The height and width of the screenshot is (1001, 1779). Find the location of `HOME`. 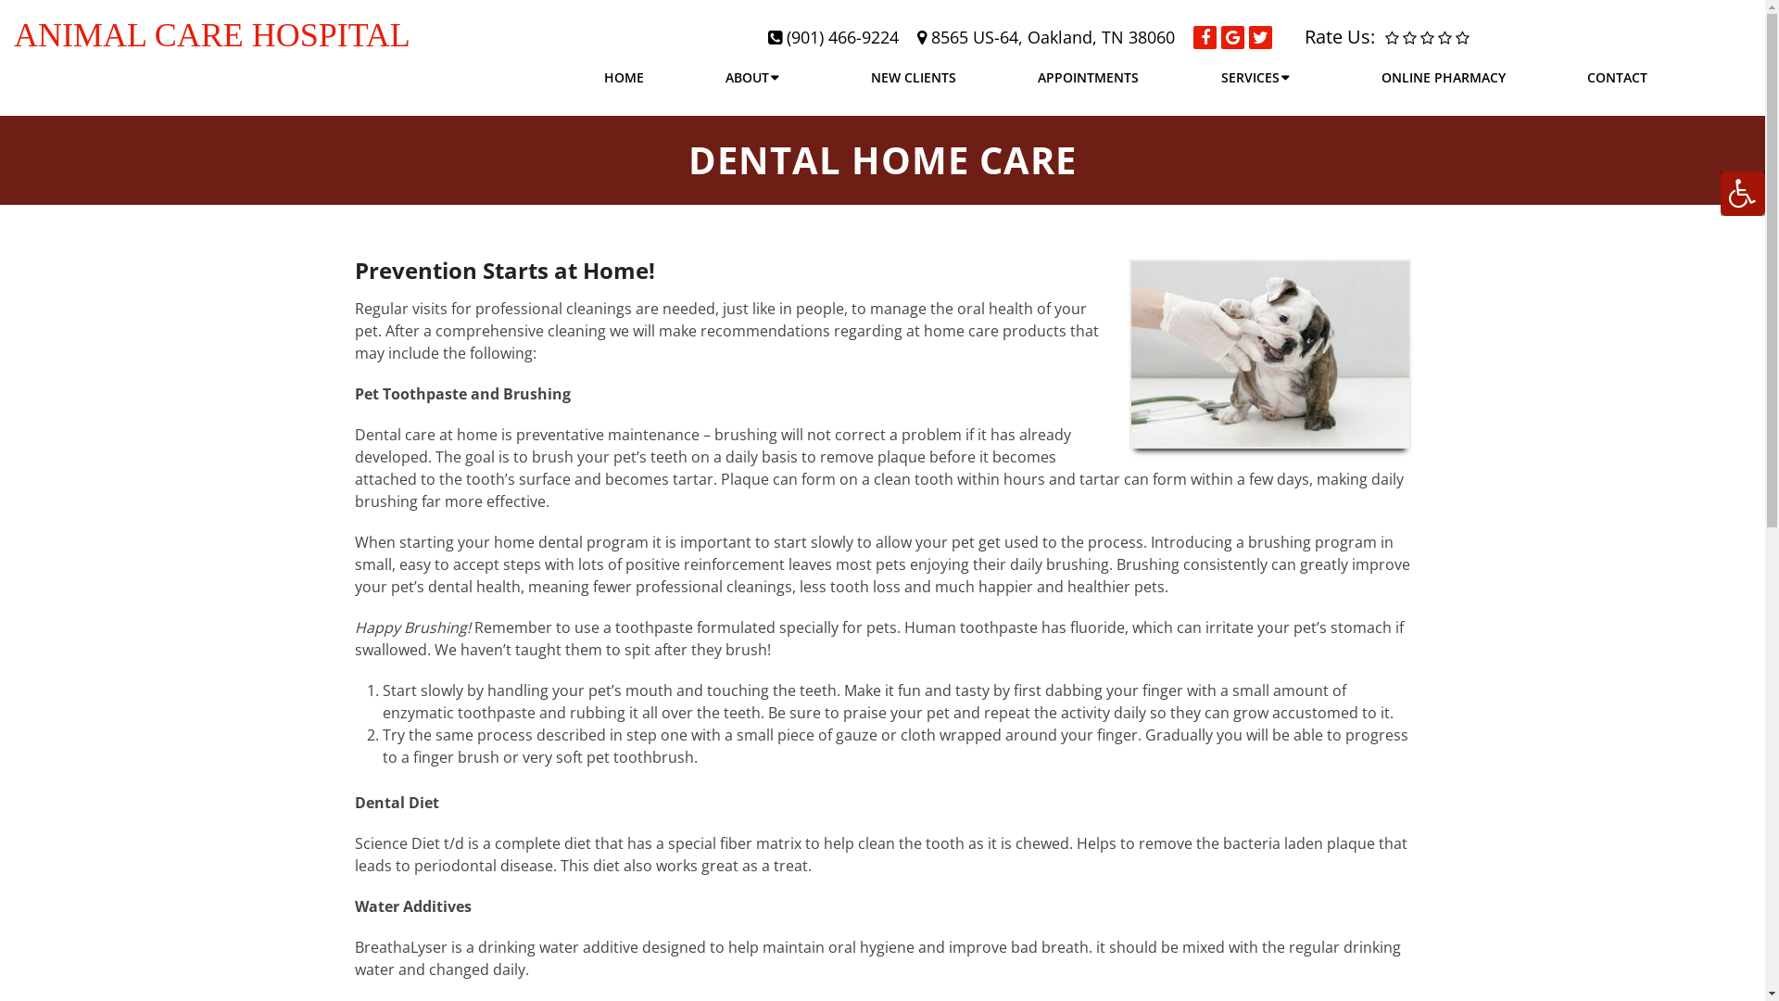

HOME is located at coordinates (625, 78).